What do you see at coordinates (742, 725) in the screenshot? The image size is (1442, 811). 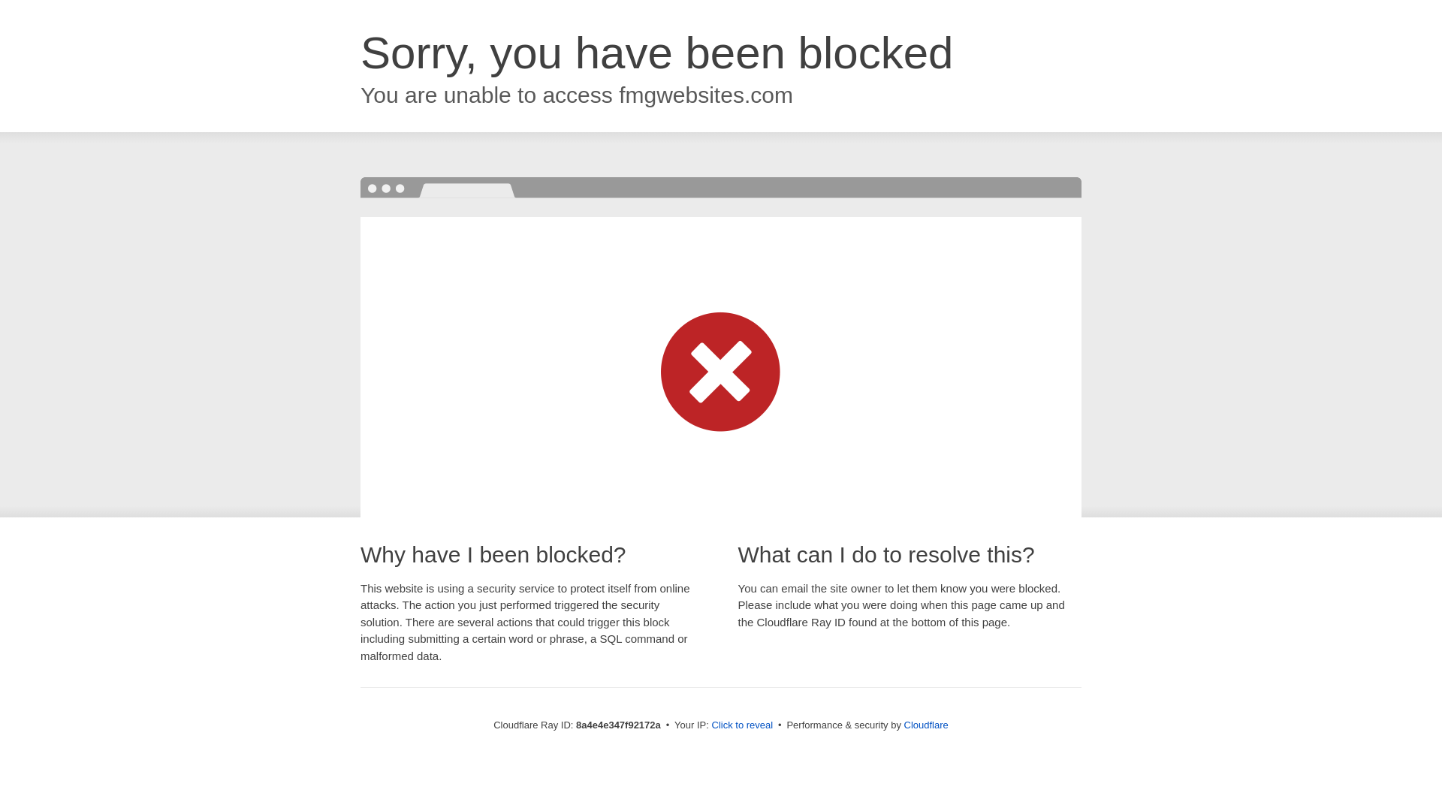 I see `Click to reveal` at bounding box center [742, 725].